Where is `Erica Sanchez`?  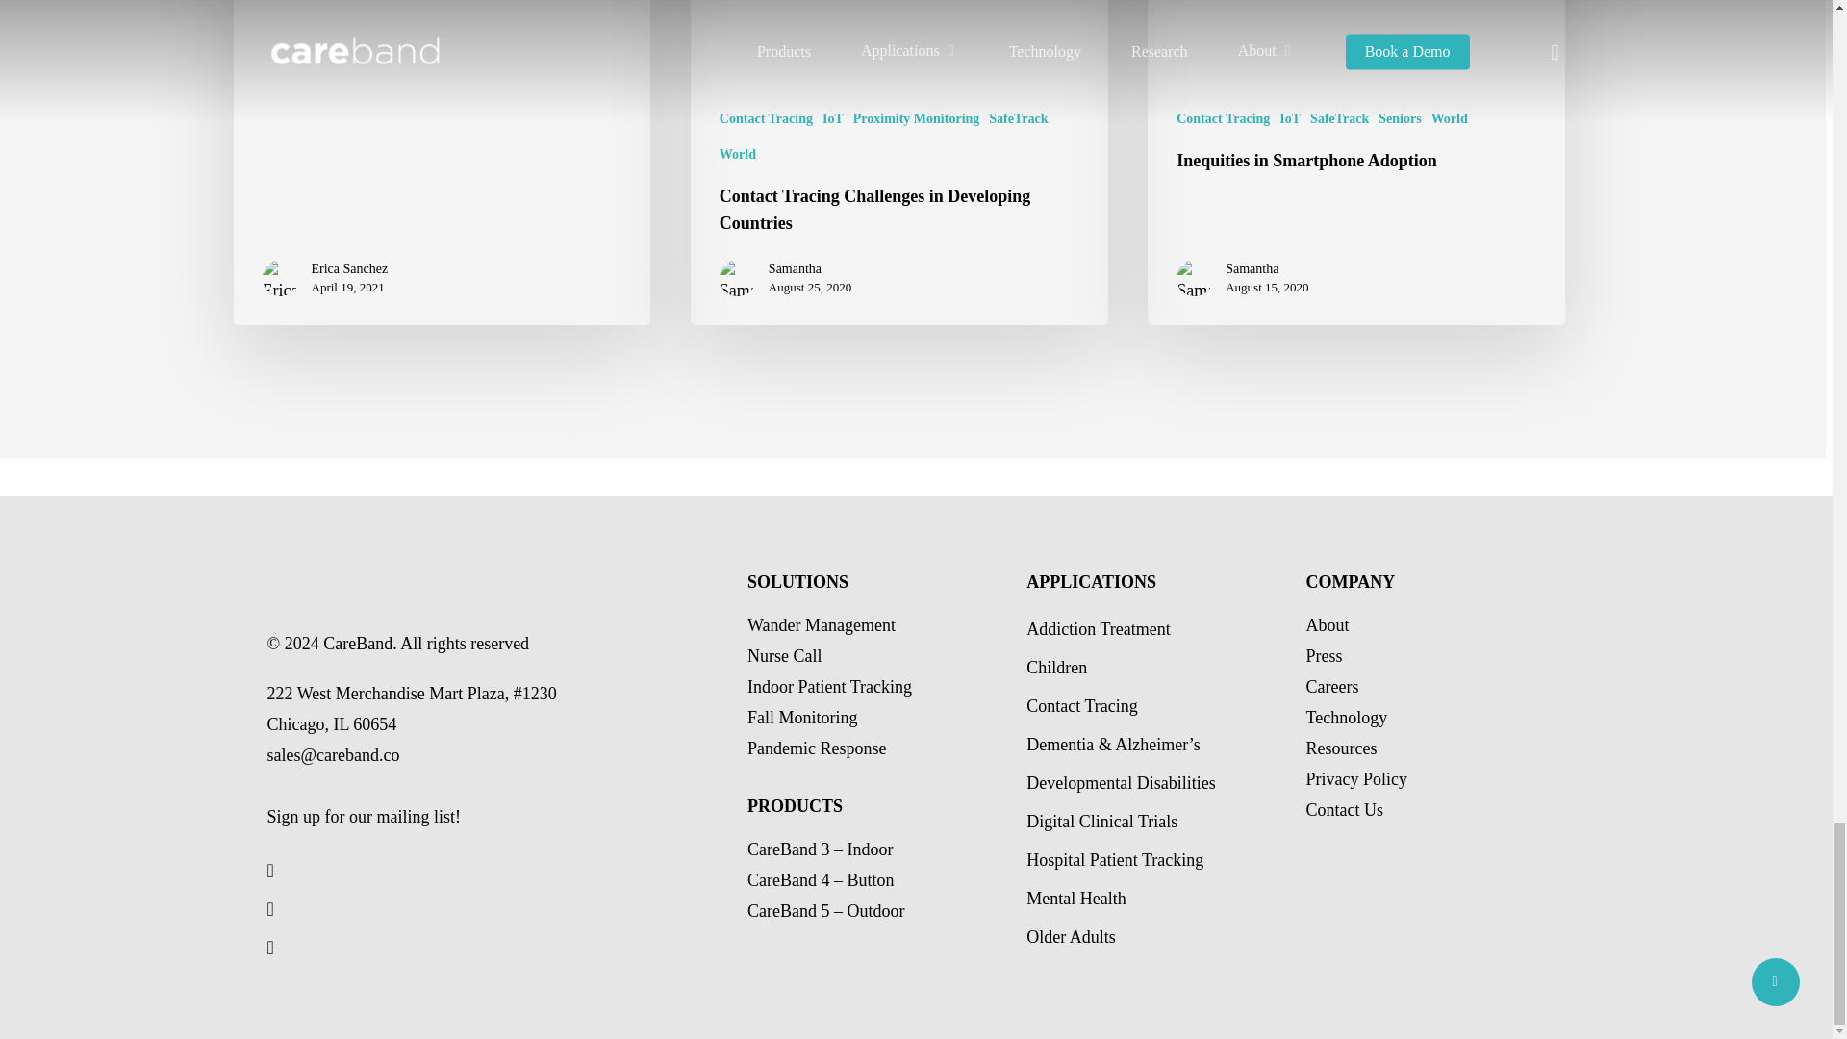
Erica Sanchez is located at coordinates (350, 269).